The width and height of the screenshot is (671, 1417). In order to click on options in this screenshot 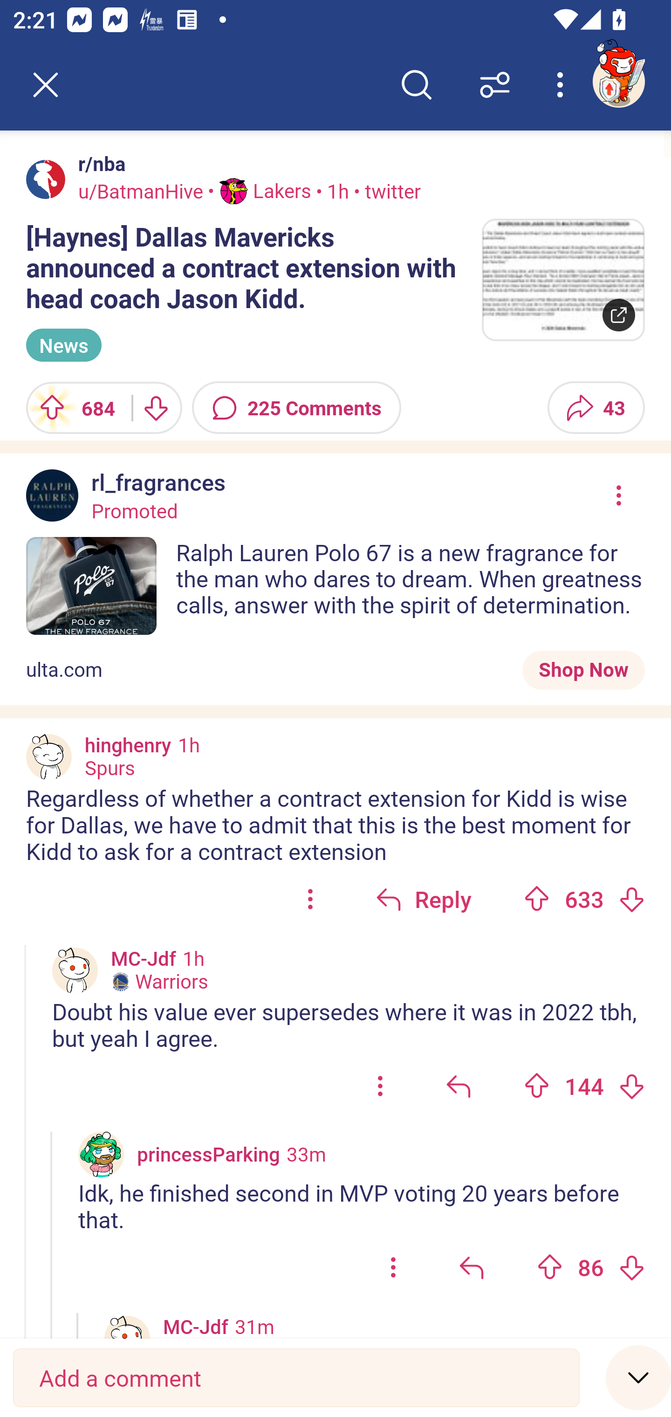, I will do `click(380, 1085)`.